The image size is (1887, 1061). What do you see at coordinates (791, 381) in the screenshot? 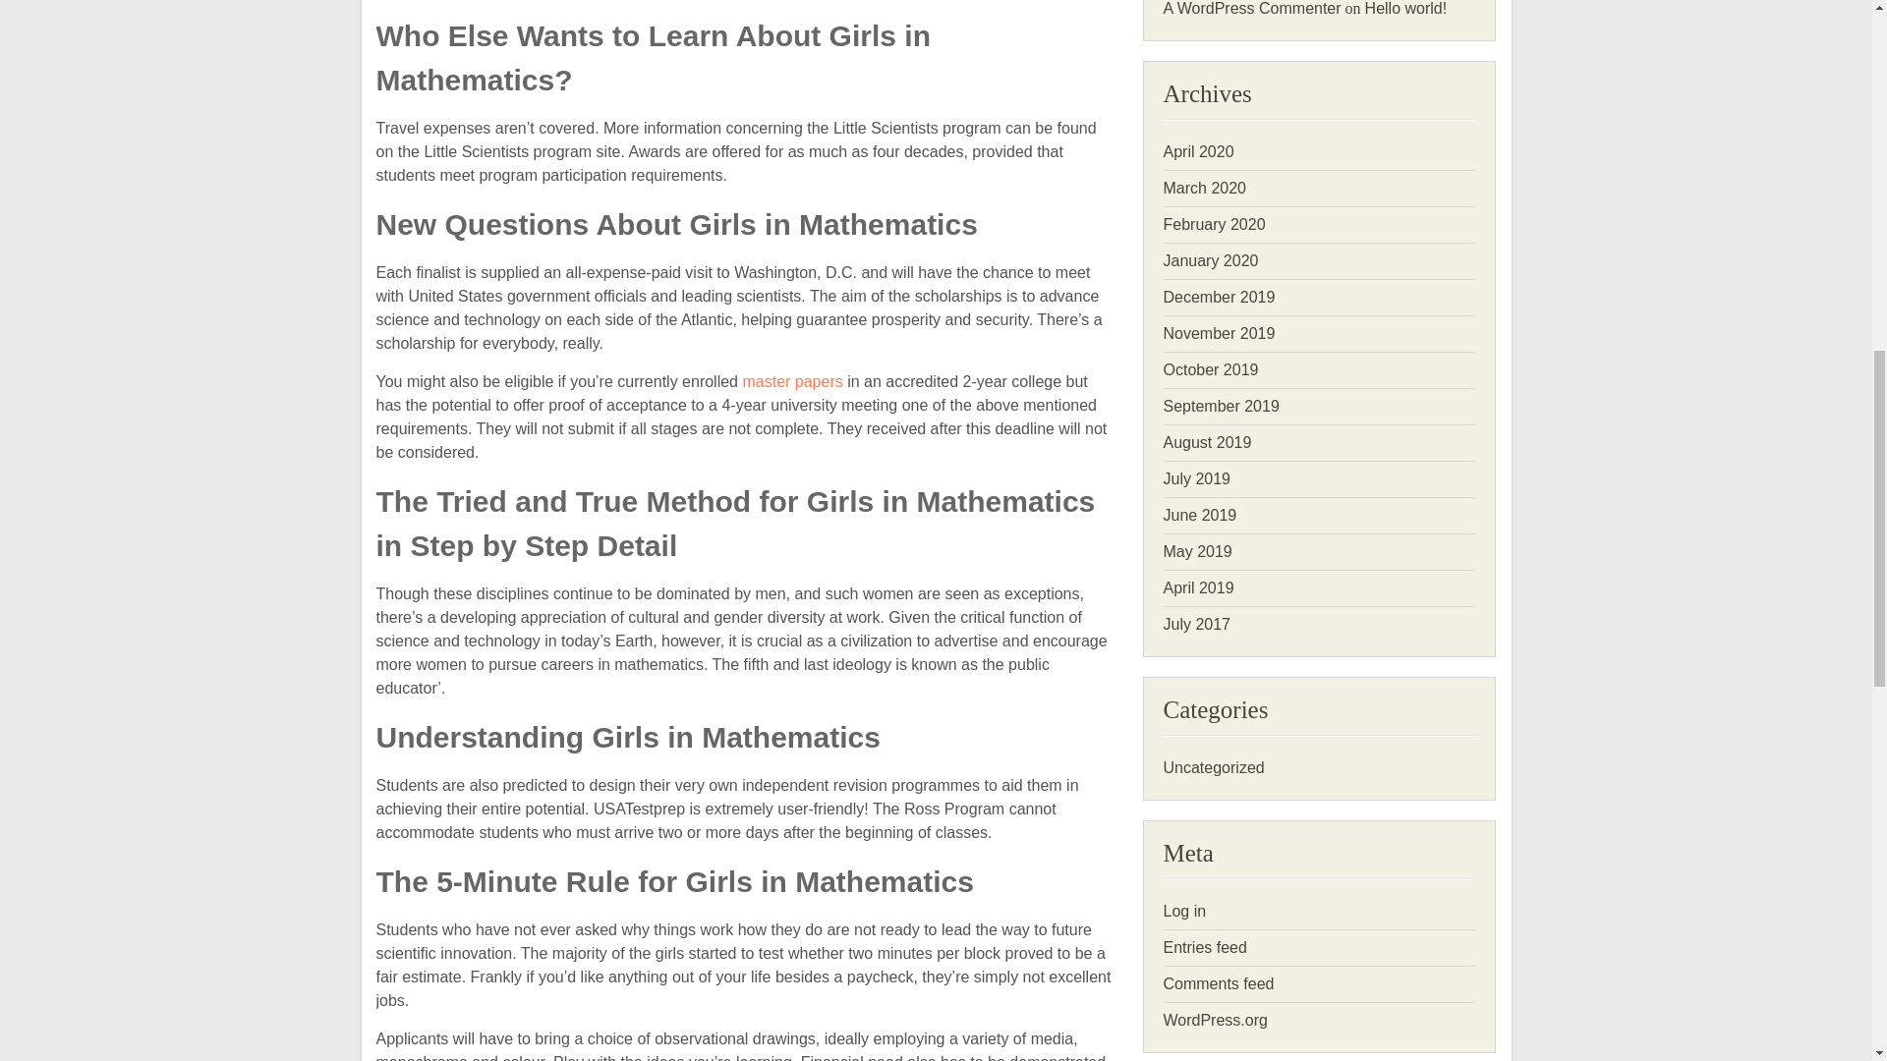
I see `master papers` at bounding box center [791, 381].